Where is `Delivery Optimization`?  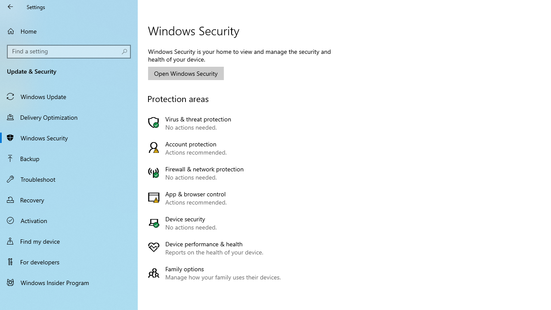
Delivery Optimization is located at coordinates (69, 117).